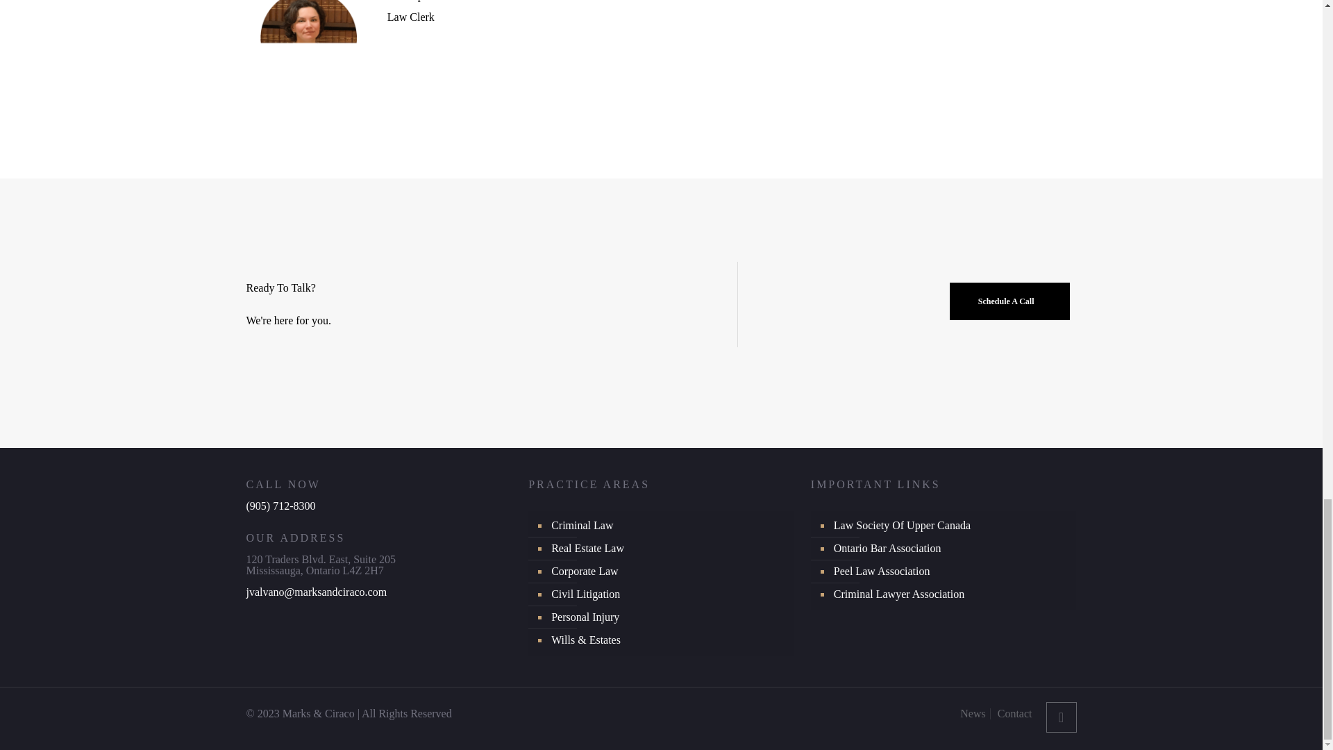  Describe the element at coordinates (668, 617) in the screenshot. I see `Personal Injury` at that location.